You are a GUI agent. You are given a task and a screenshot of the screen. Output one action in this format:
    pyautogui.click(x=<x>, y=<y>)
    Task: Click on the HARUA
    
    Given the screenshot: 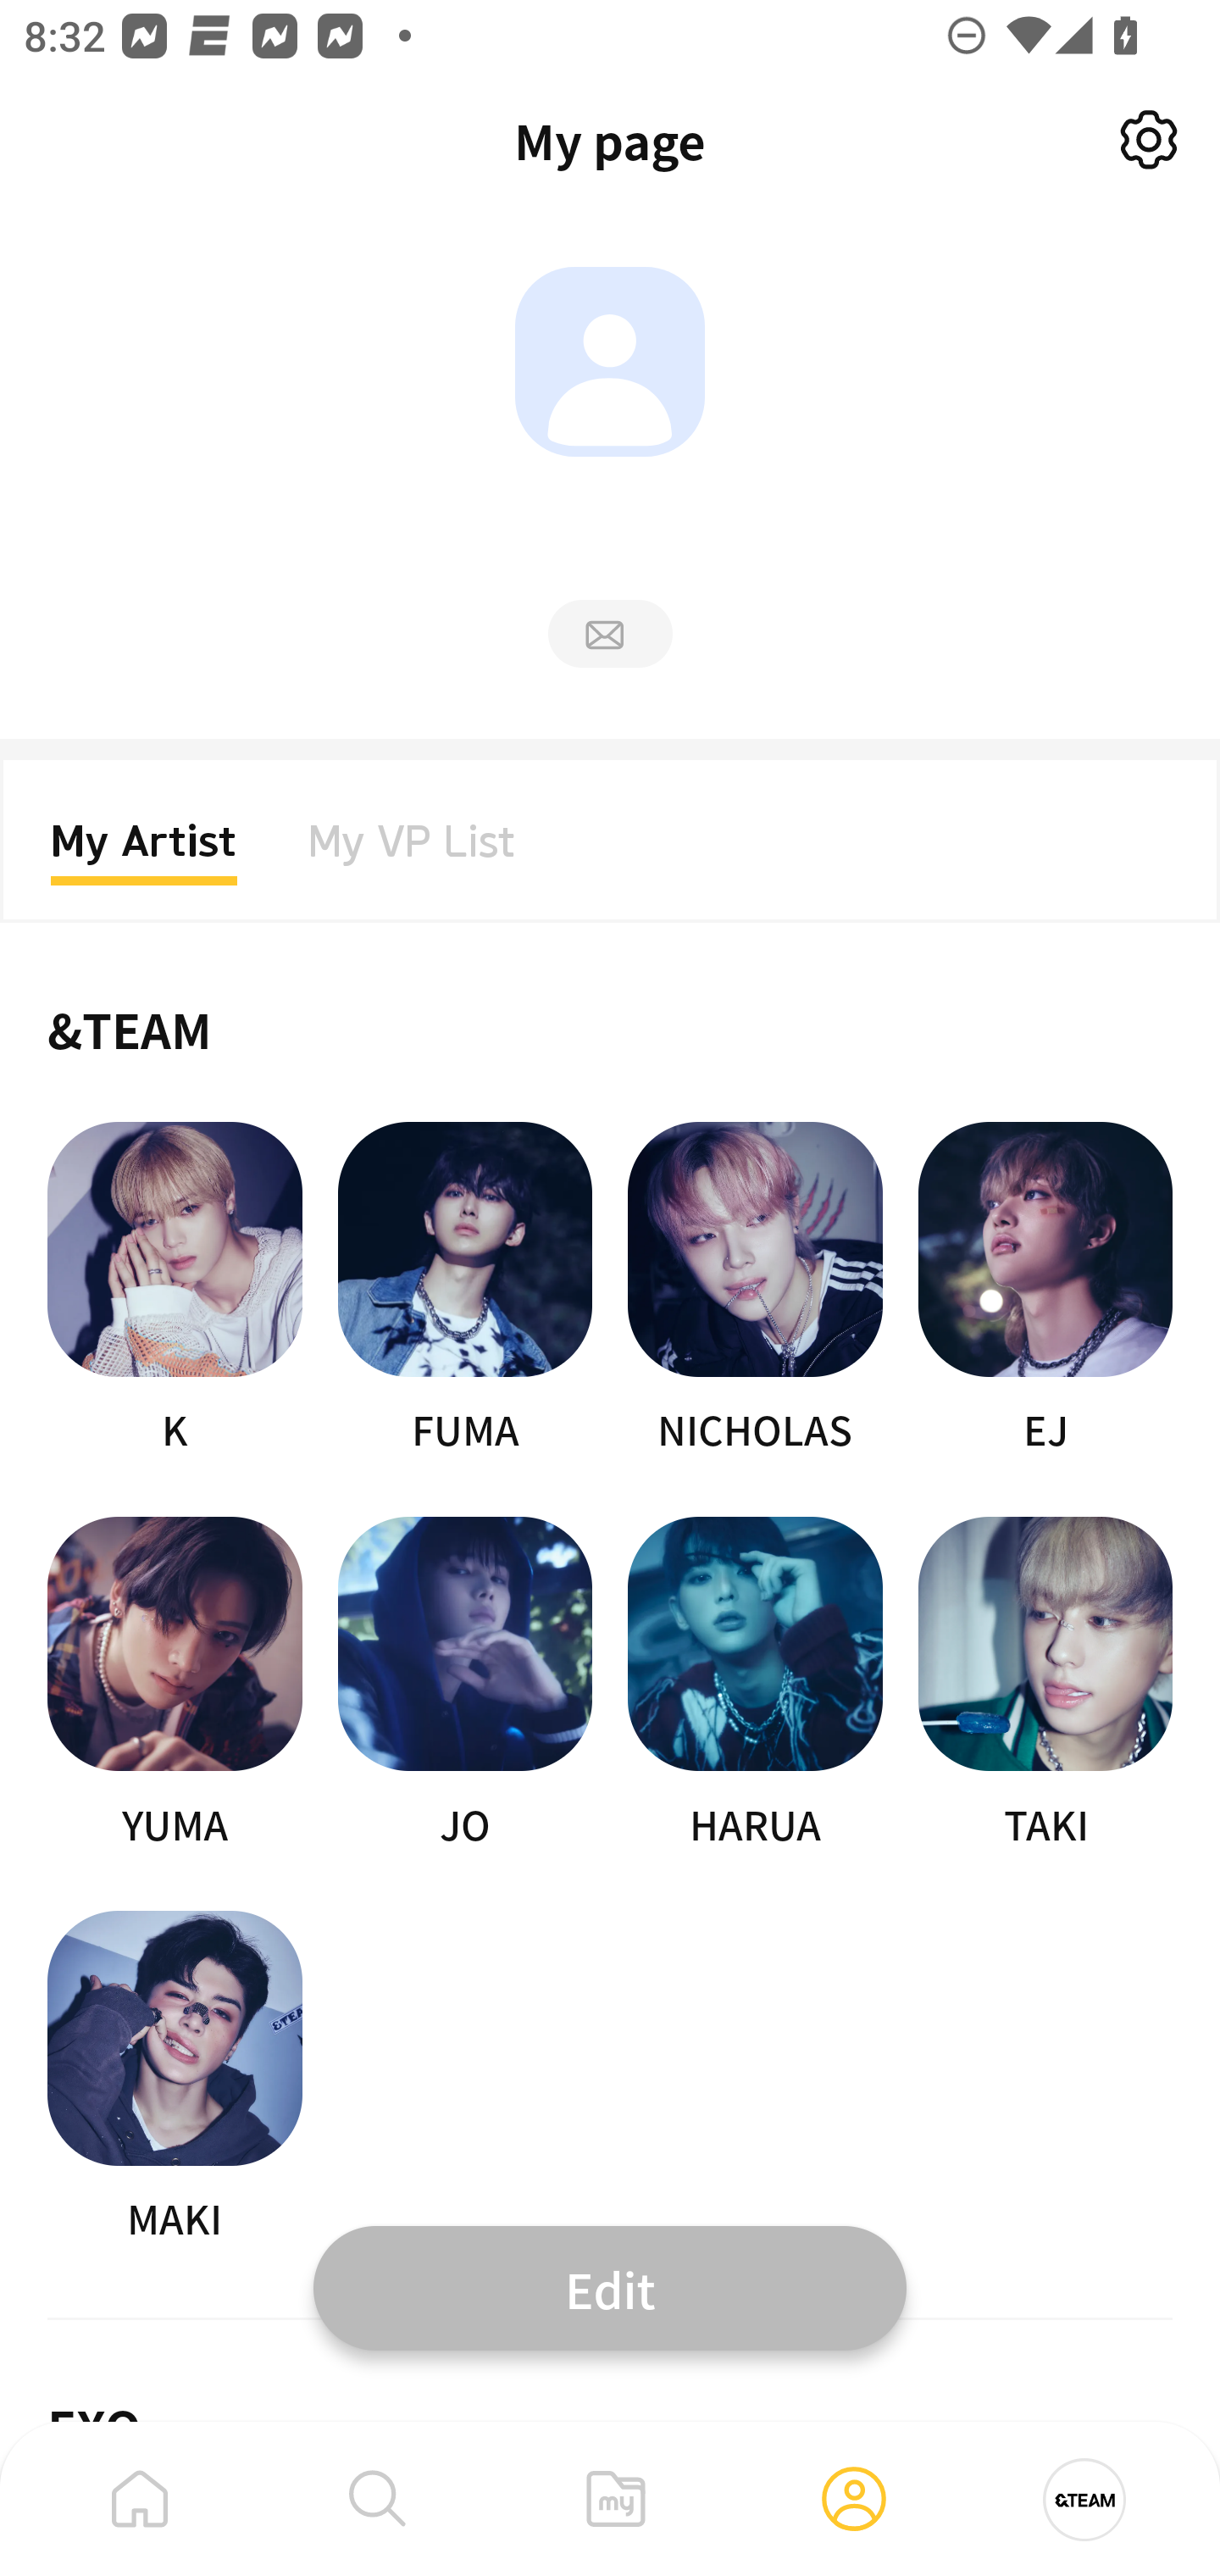 What is the action you would take?
    pyautogui.click(x=756, y=1685)
    